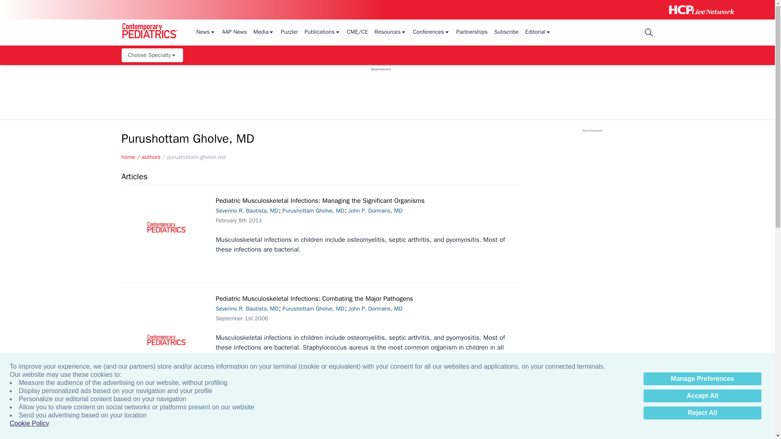 The width and height of the screenshot is (781, 439). I want to click on Accept All, so click(702, 396).